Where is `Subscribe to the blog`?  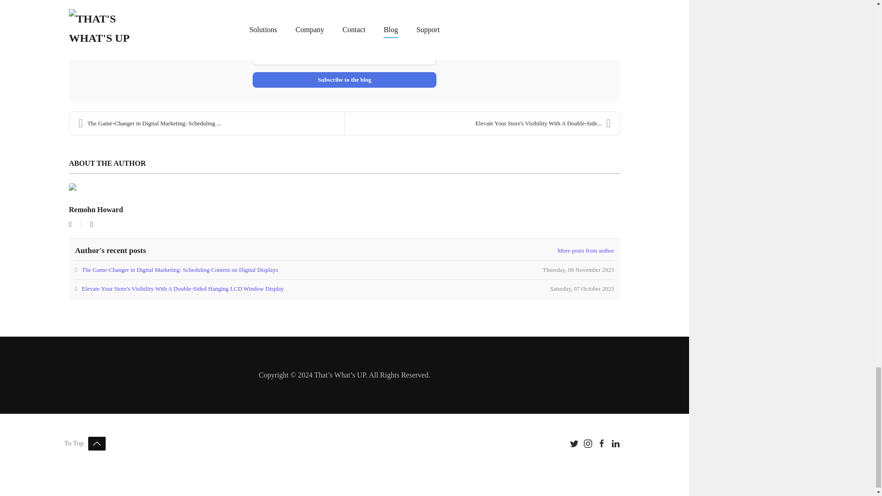
Subscribe to the blog is located at coordinates (345, 80).